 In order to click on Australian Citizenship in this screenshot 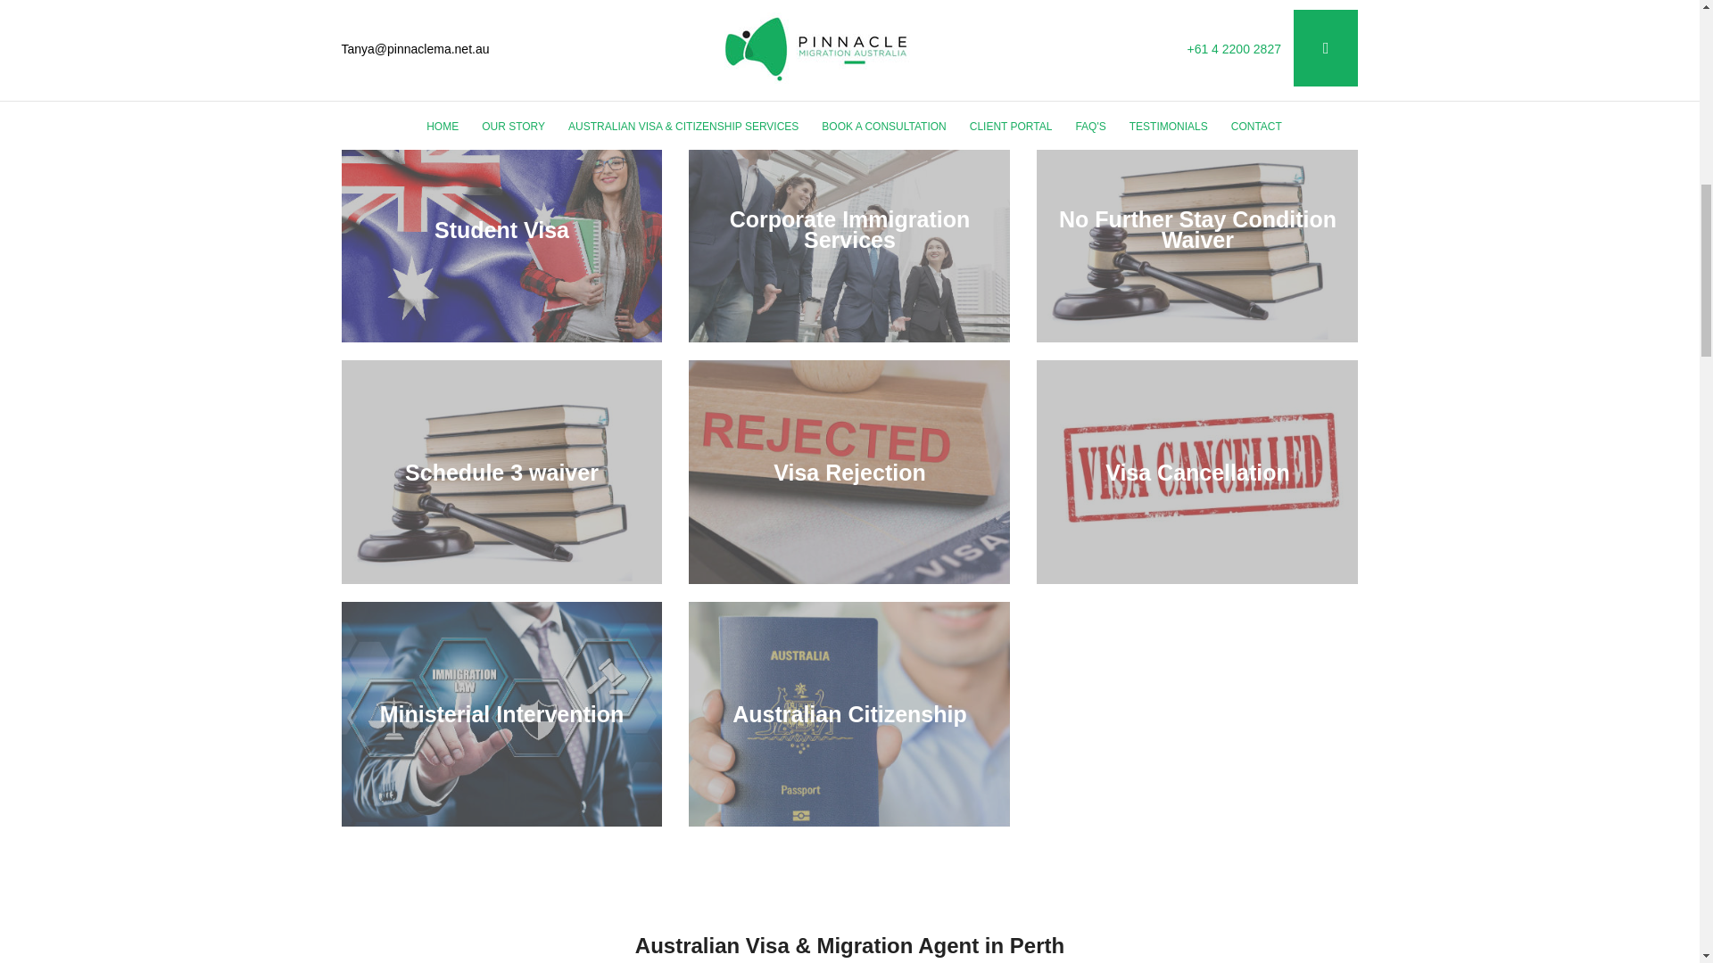, I will do `click(849, 714)`.